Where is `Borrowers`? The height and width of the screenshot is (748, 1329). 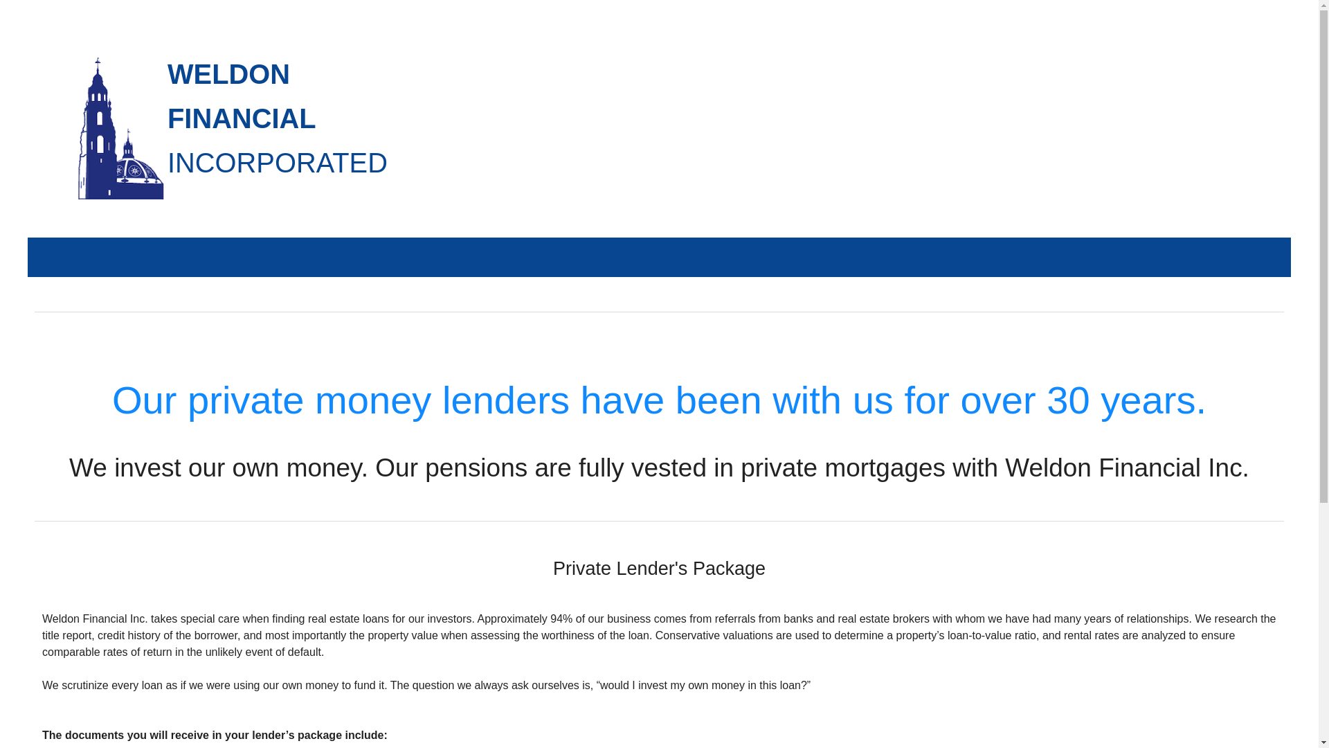 Borrowers is located at coordinates (659, 296).